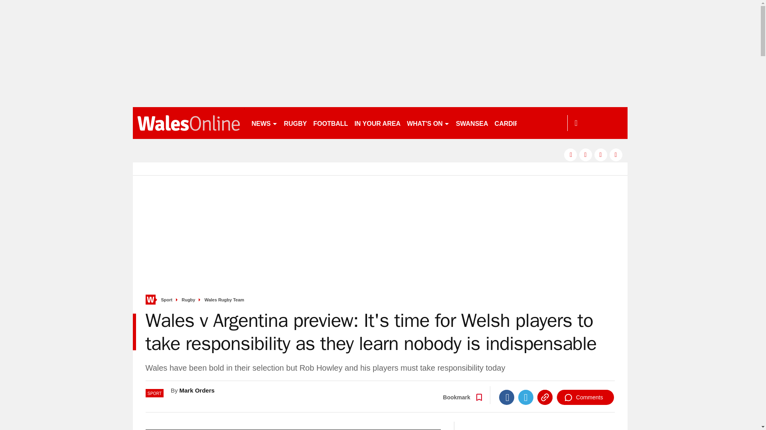 The width and height of the screenshot is (766, 430). Describe the element at coordinates (188, 123) in the screenshot. I see `walesonline` at that location.